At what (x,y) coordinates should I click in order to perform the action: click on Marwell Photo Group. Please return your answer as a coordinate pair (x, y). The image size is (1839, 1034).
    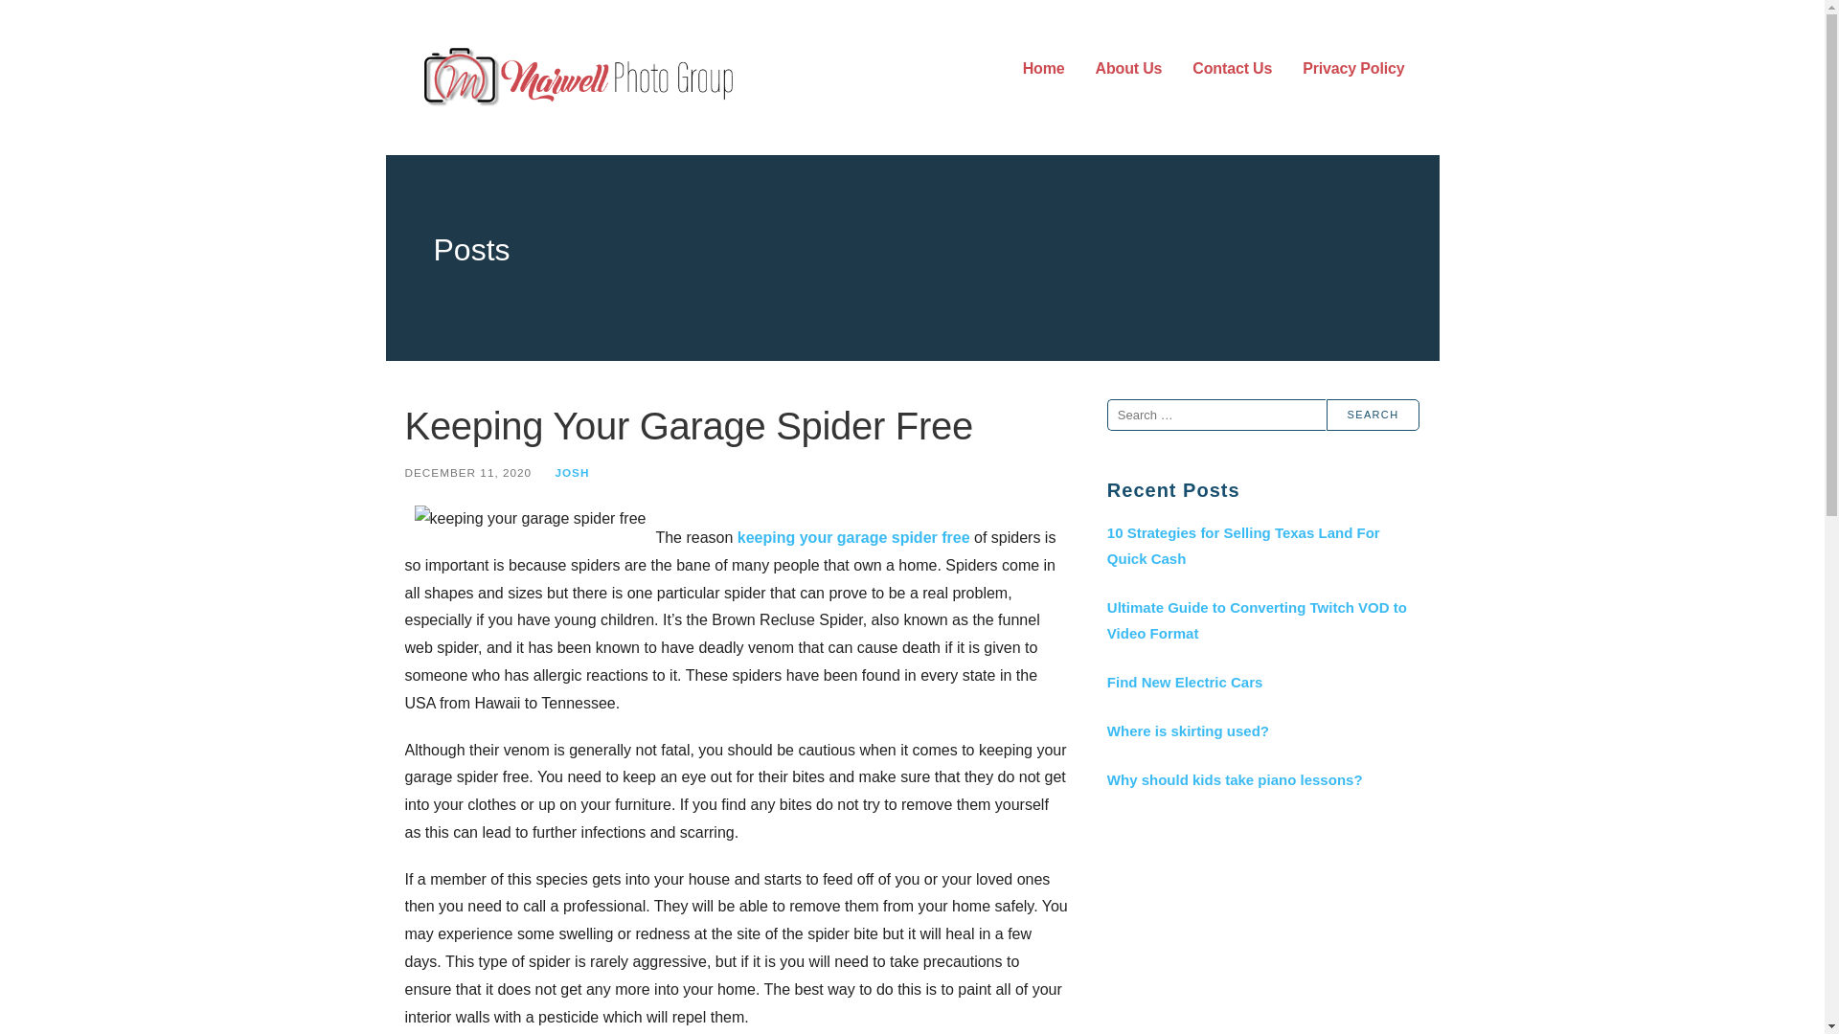
    Looking at the image, I should click on (587, 125).